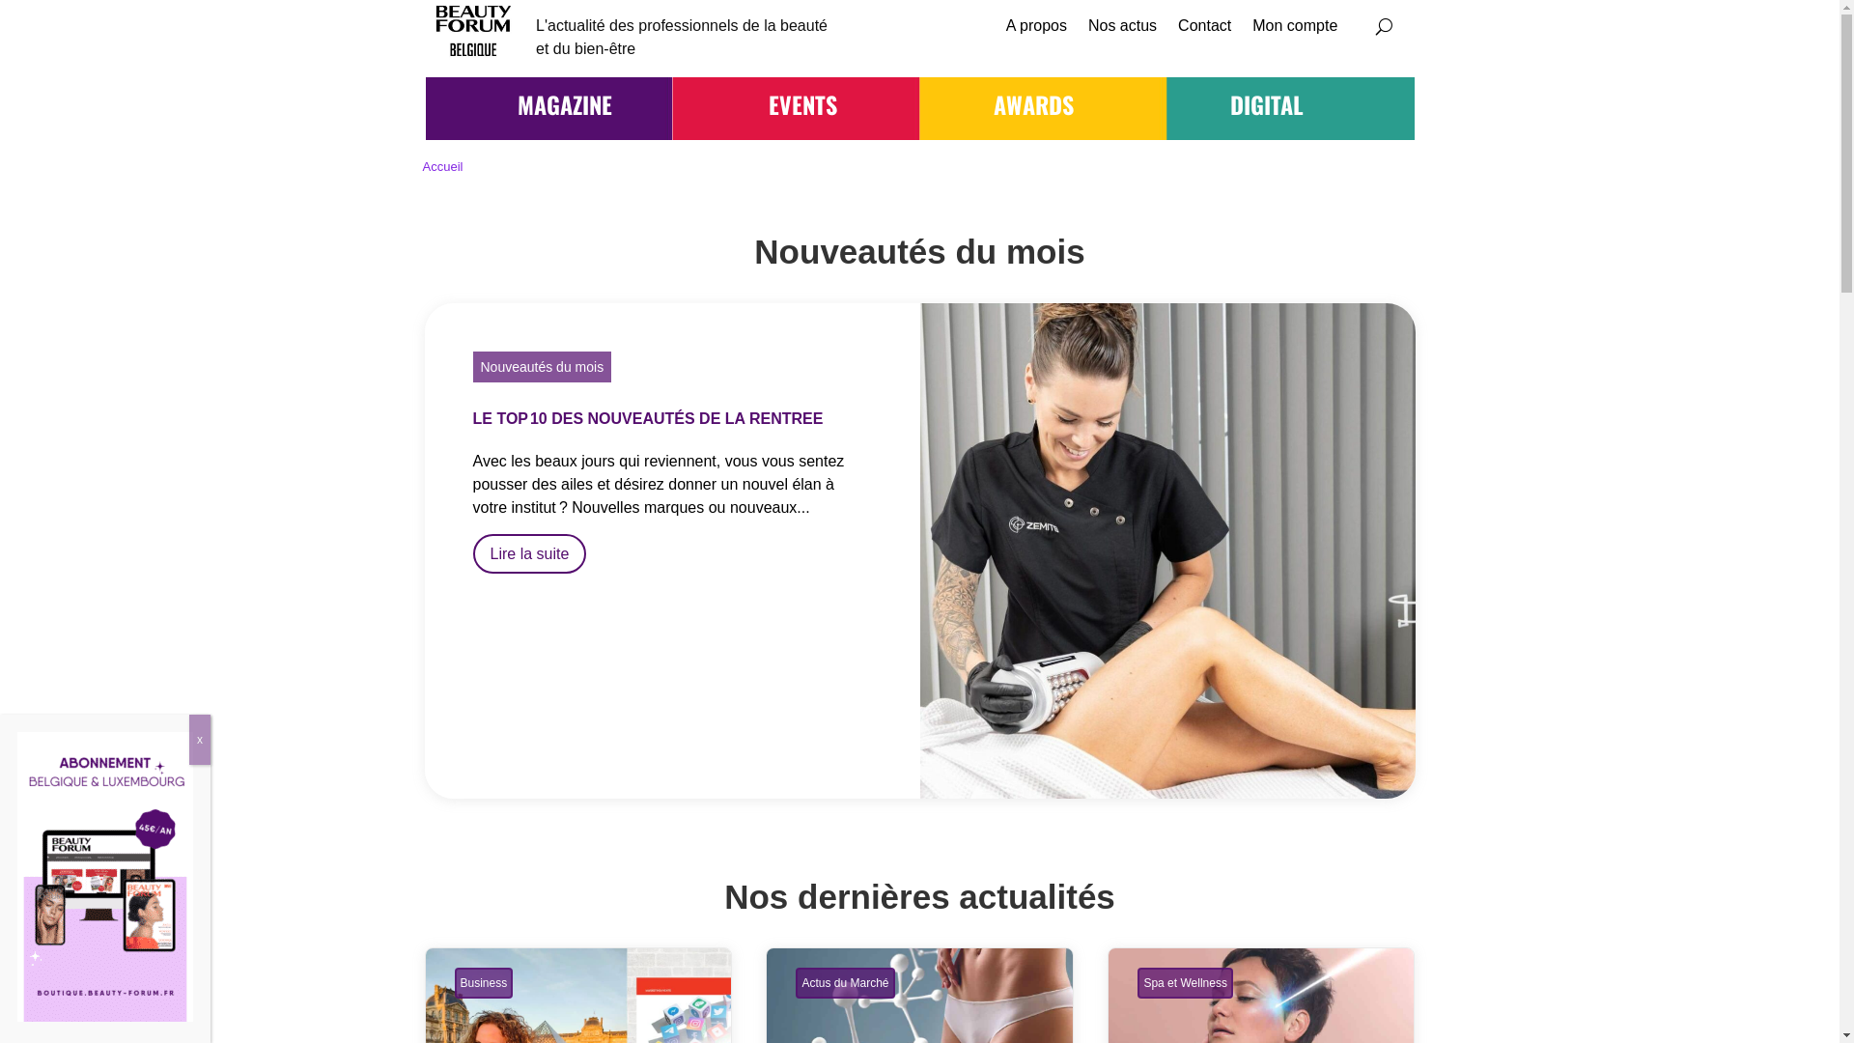 Image resolution: width=1854 pixels, height=1043 pixels. Describe the element at coordinates (200, 740) in the screenshot. I see `x` at that location.